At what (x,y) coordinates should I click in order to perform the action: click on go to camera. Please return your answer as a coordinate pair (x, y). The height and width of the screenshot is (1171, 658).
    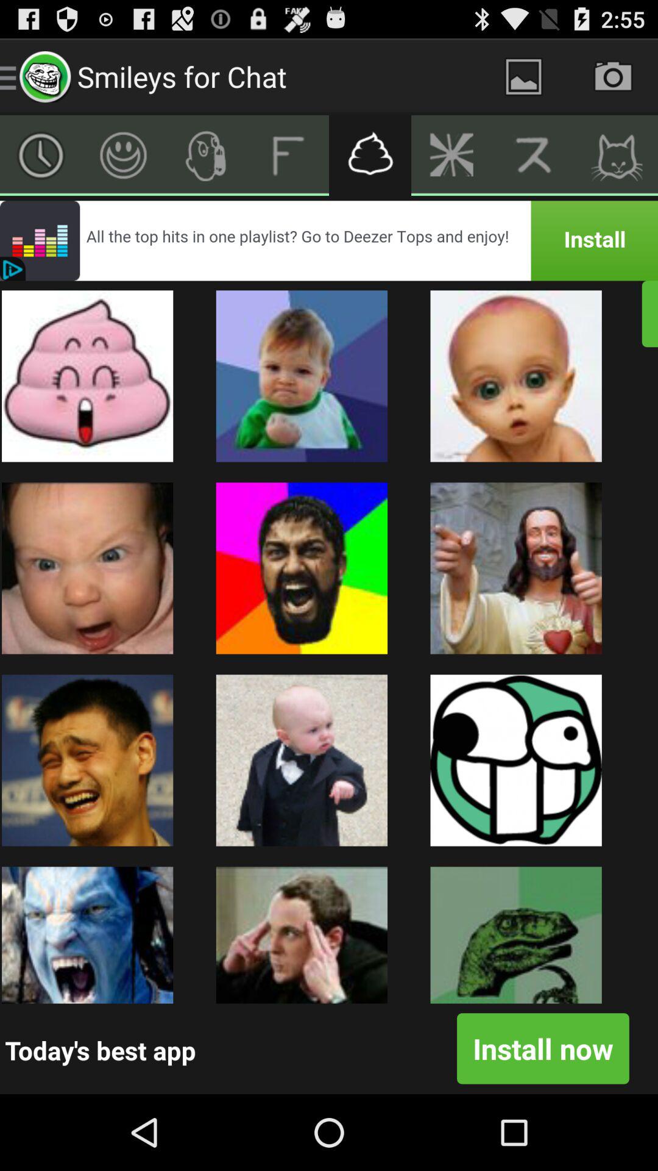
    Looking at the image, I should click on (613, 77).